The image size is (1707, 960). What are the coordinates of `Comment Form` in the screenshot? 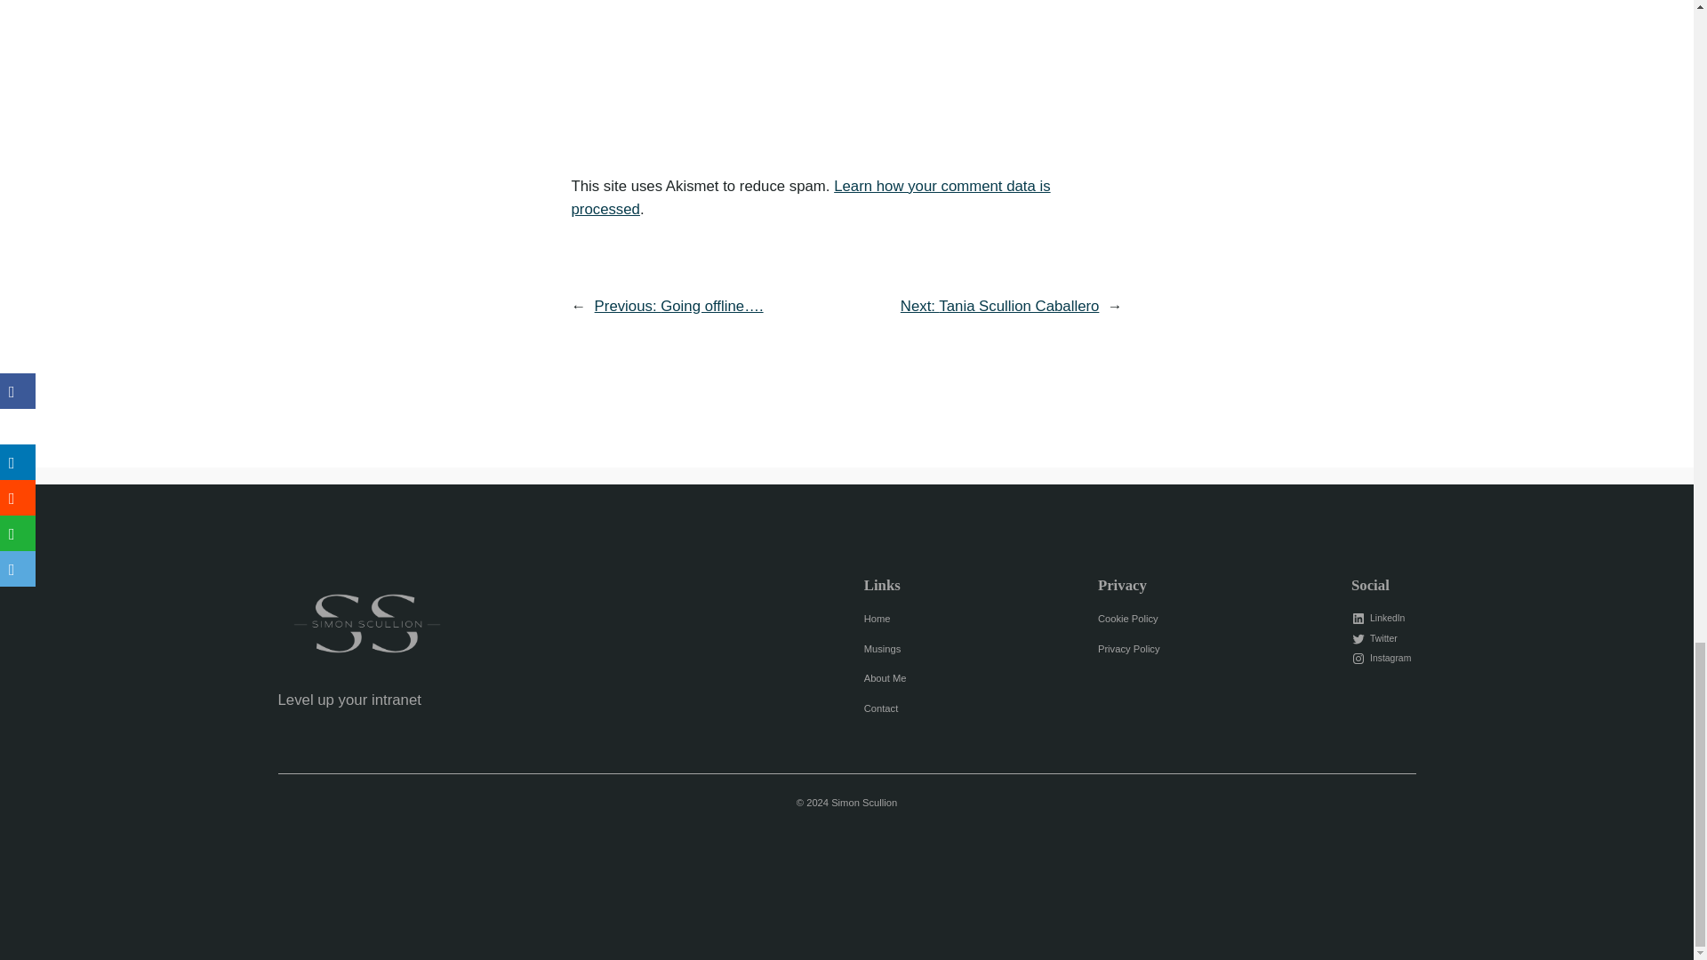 It's located at (845, 66).